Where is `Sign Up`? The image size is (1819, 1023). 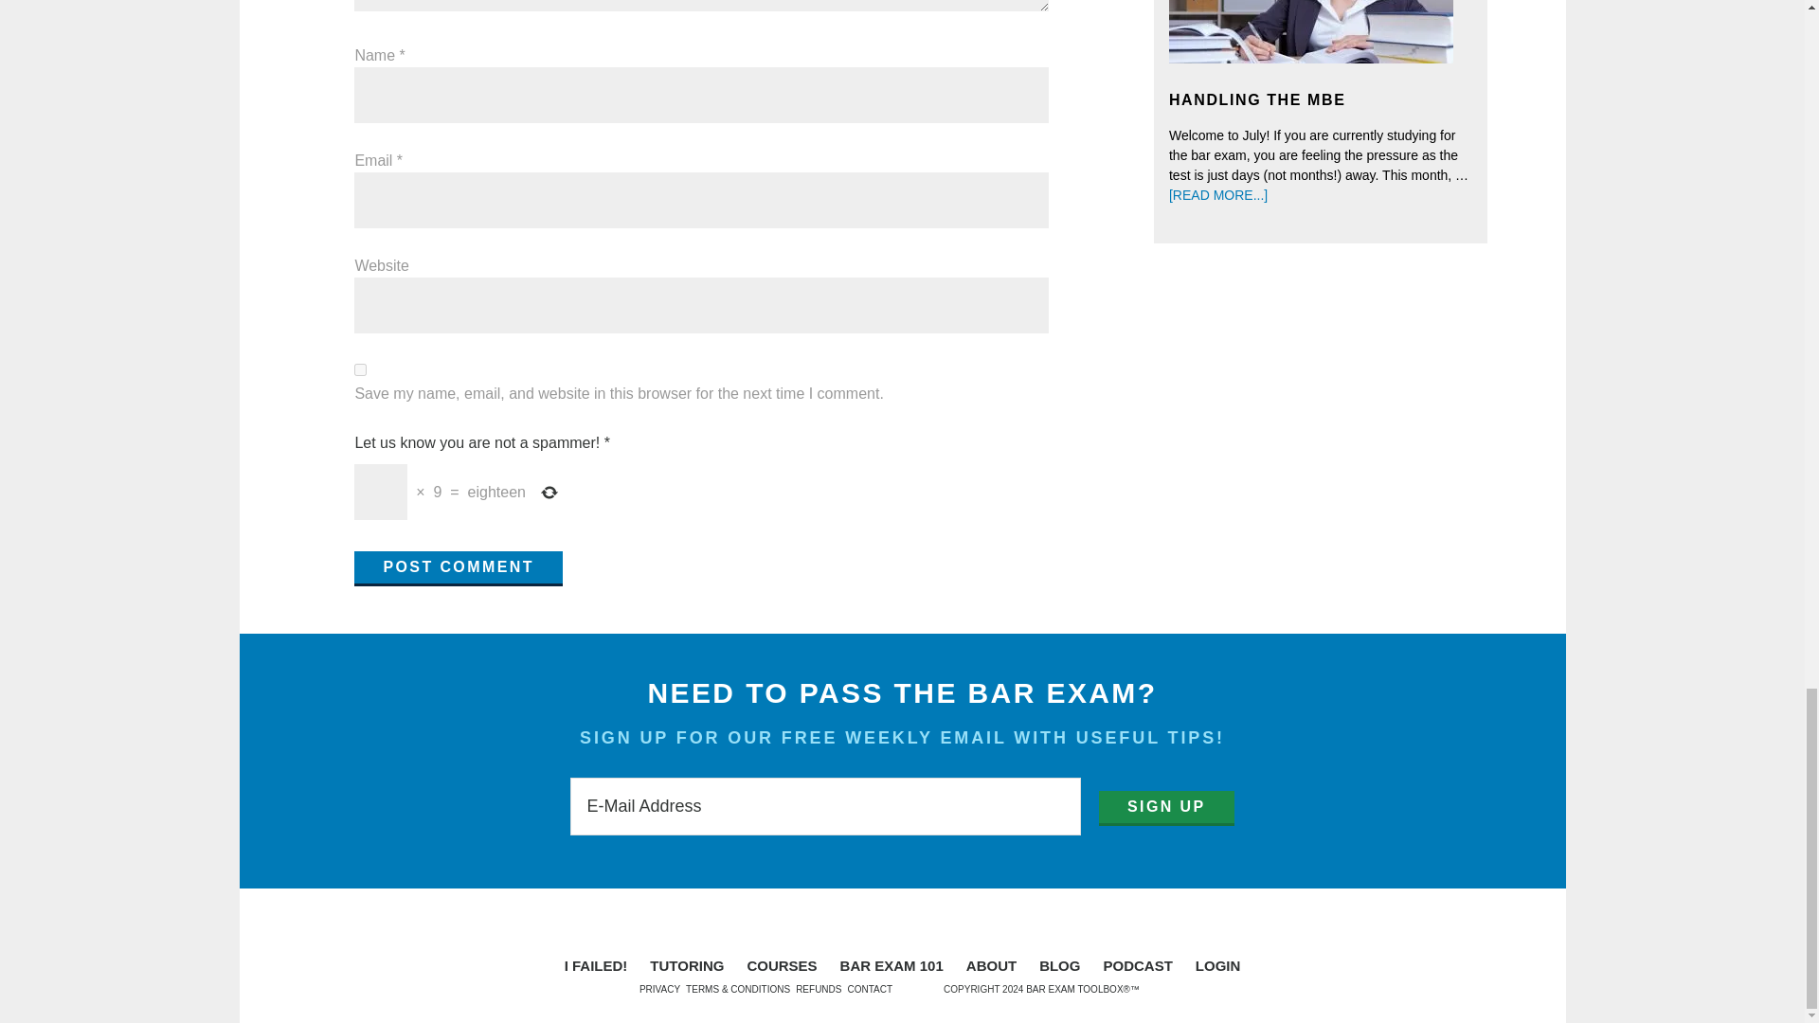
Sign Up is located at coordinates (1166, 807).